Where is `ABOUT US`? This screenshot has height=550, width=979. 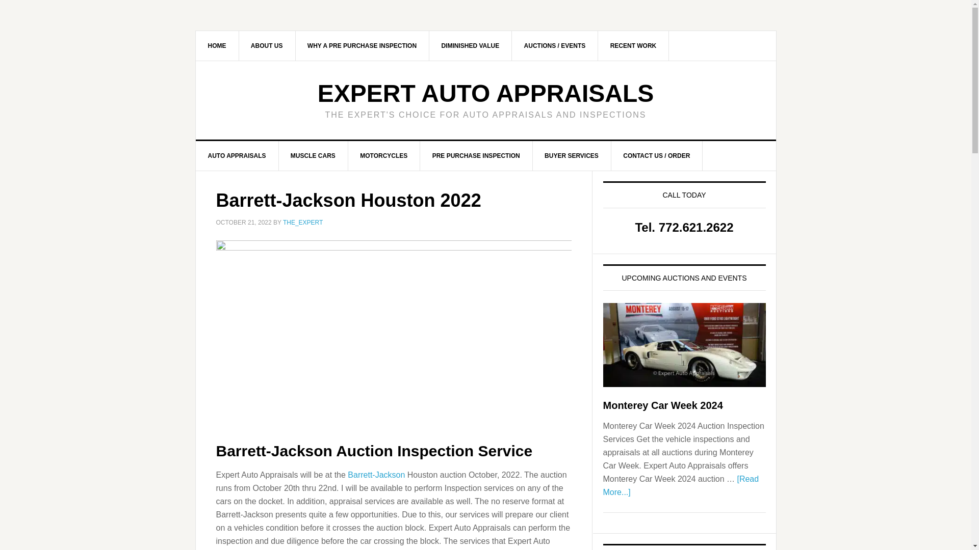 ABOUT US is located at coordinates (267, 45).